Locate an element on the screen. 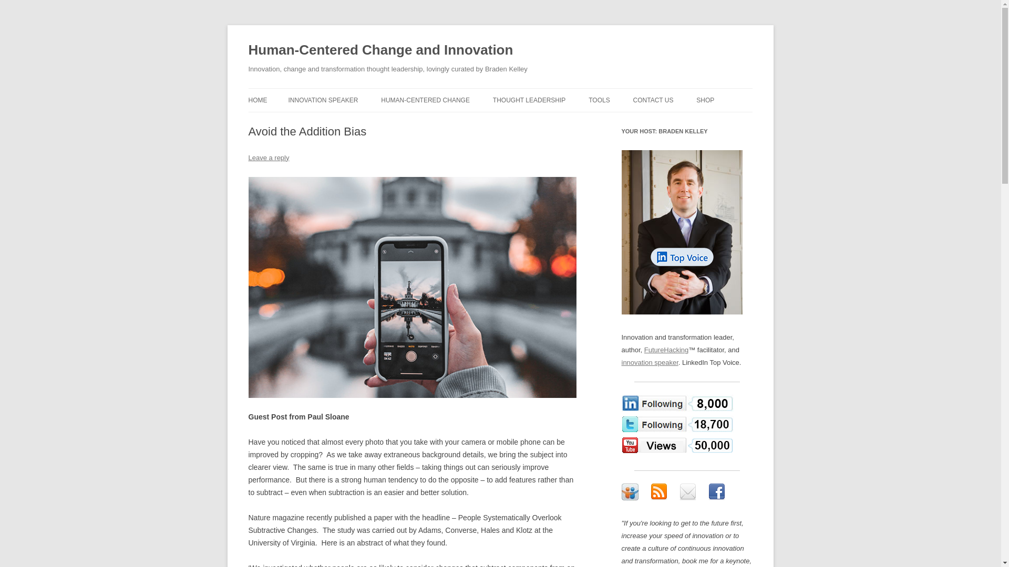 Image resolution: width=1009 pixels, height=567 pixels. INNOVATION SPEAKER is located at coordinates (323, 100).